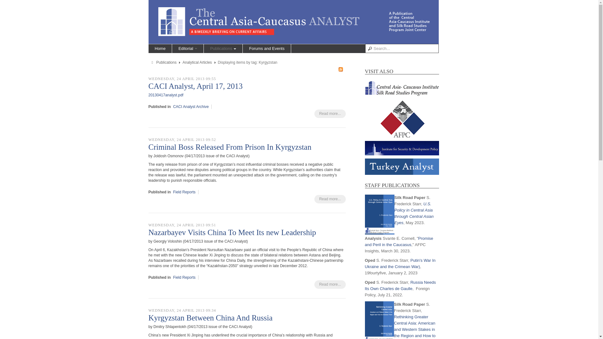 The width and height of the screenshot is (603, 339). Describe the element at coordinates (166, 62) in the screenshot. I see `Publications` at that location.